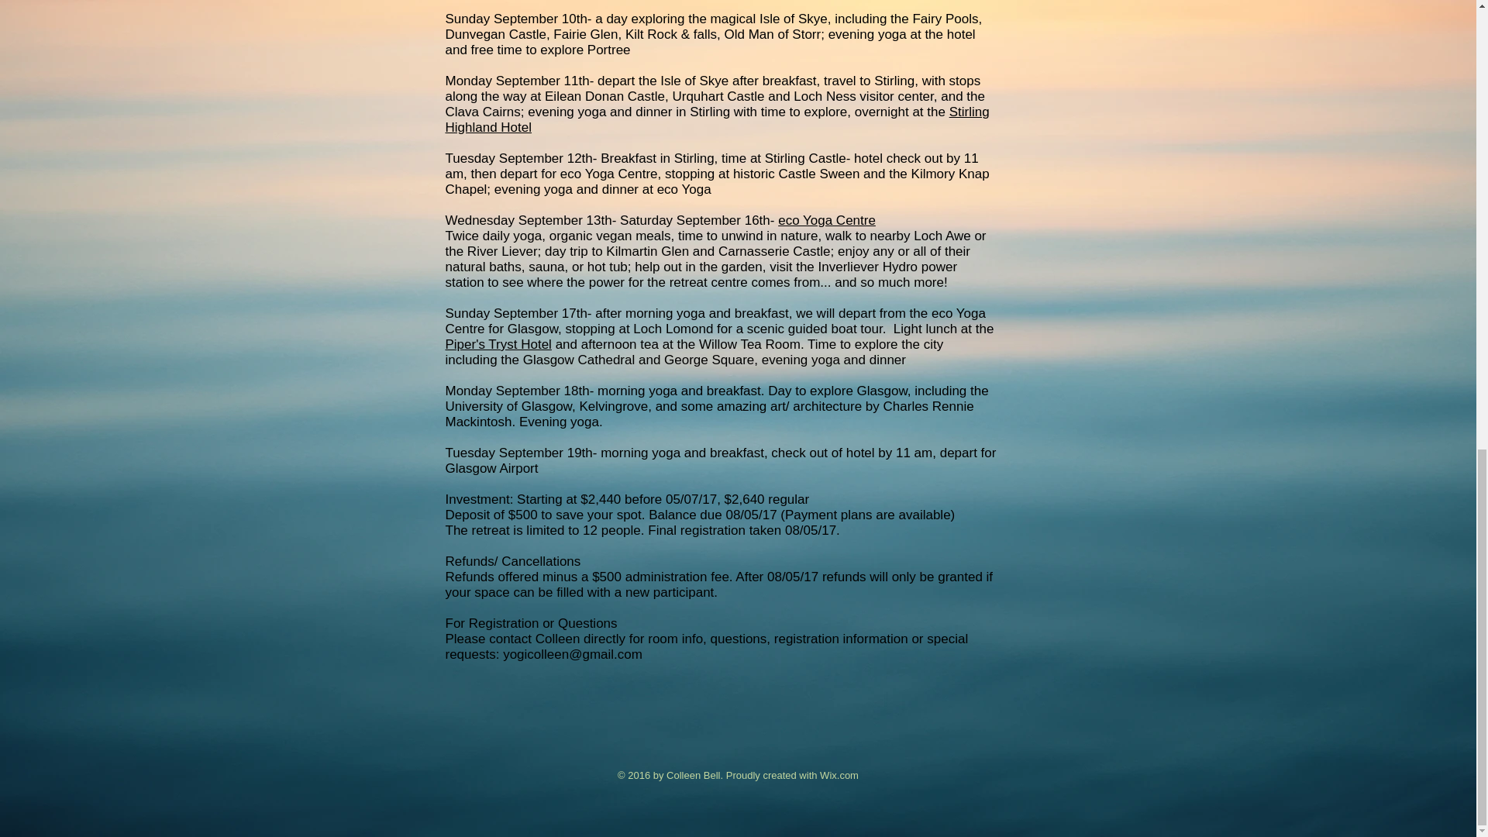 The width and height of the screenshot is (1488, 837). Describe the element at coordinates (839, 775) in the screenshot. I see `Wix.com` at that location.